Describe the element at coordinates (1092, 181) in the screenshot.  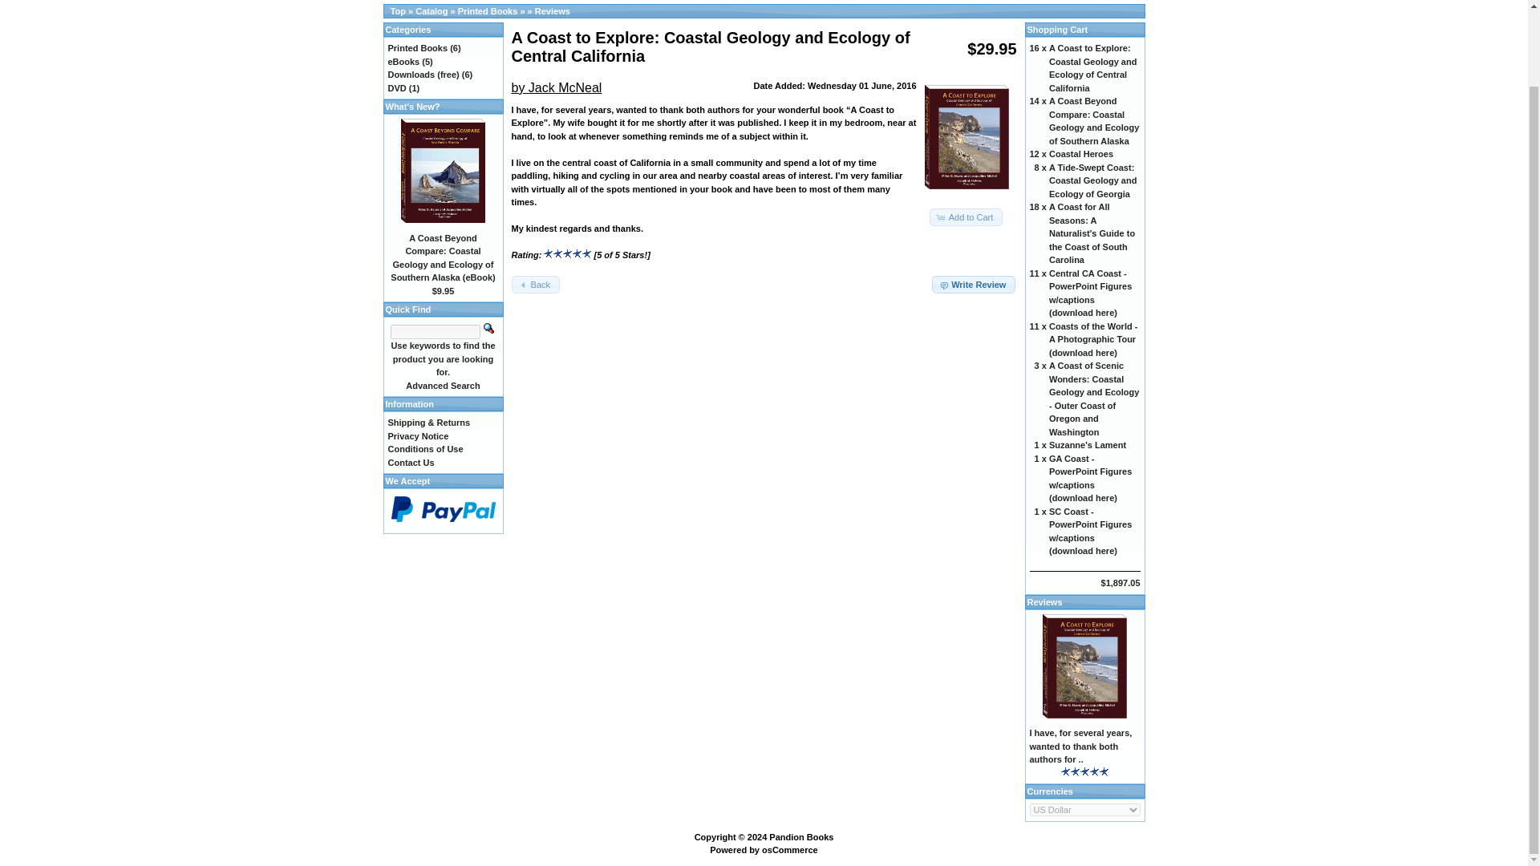
I see `A Tide-Swept Coast: Coastal Geology and Ecology of Georgia` at that location.